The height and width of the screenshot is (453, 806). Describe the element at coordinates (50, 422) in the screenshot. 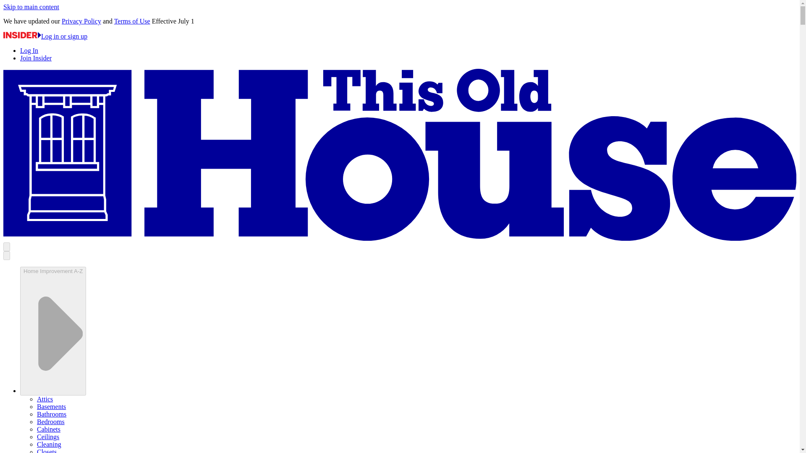

I see `Bedrooms` at that location.